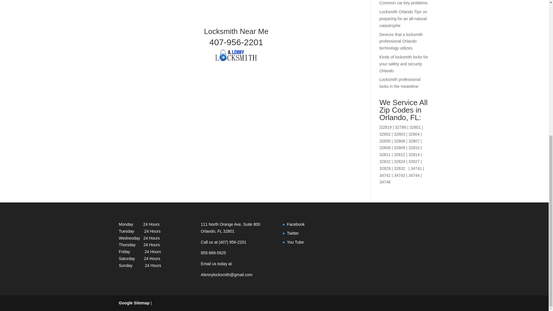 The height and width of the screenshot is (311, 553). What do you see at coordinates (295, 242) in the screenshot?
I see `You Tube` at bounding box center [295, 242].